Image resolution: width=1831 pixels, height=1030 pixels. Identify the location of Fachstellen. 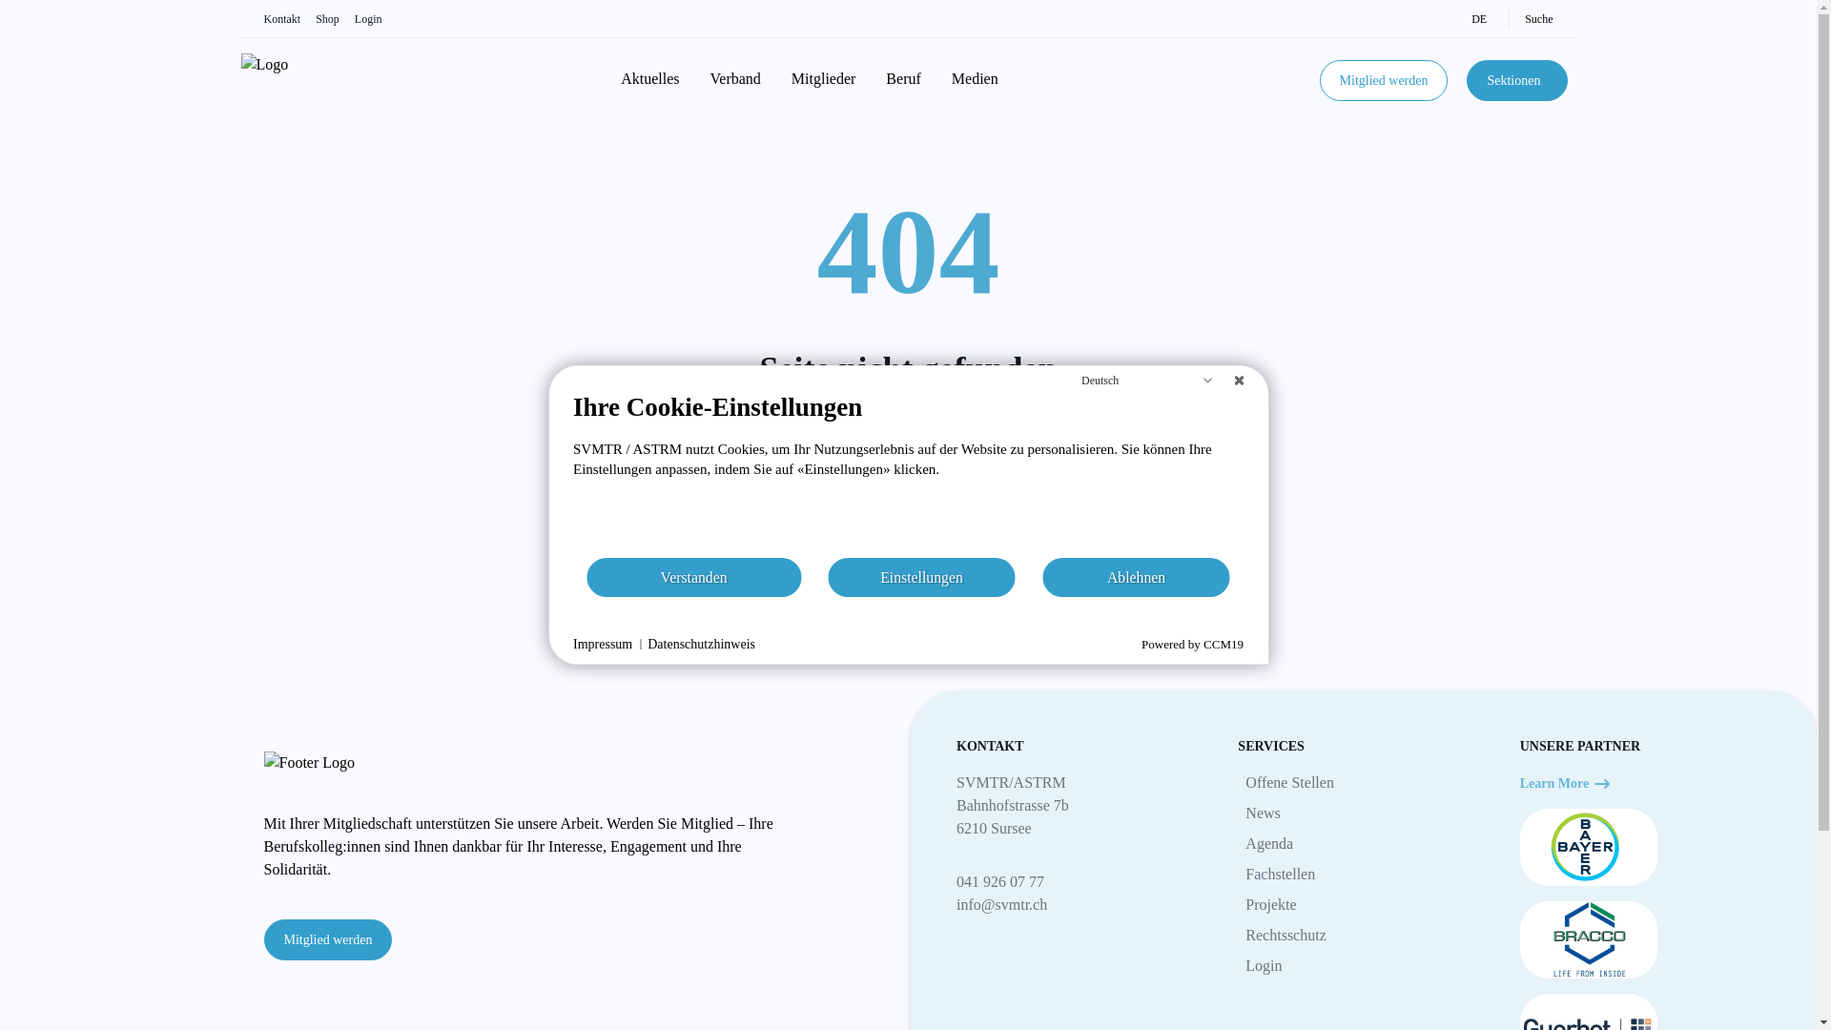
(1364, 874).